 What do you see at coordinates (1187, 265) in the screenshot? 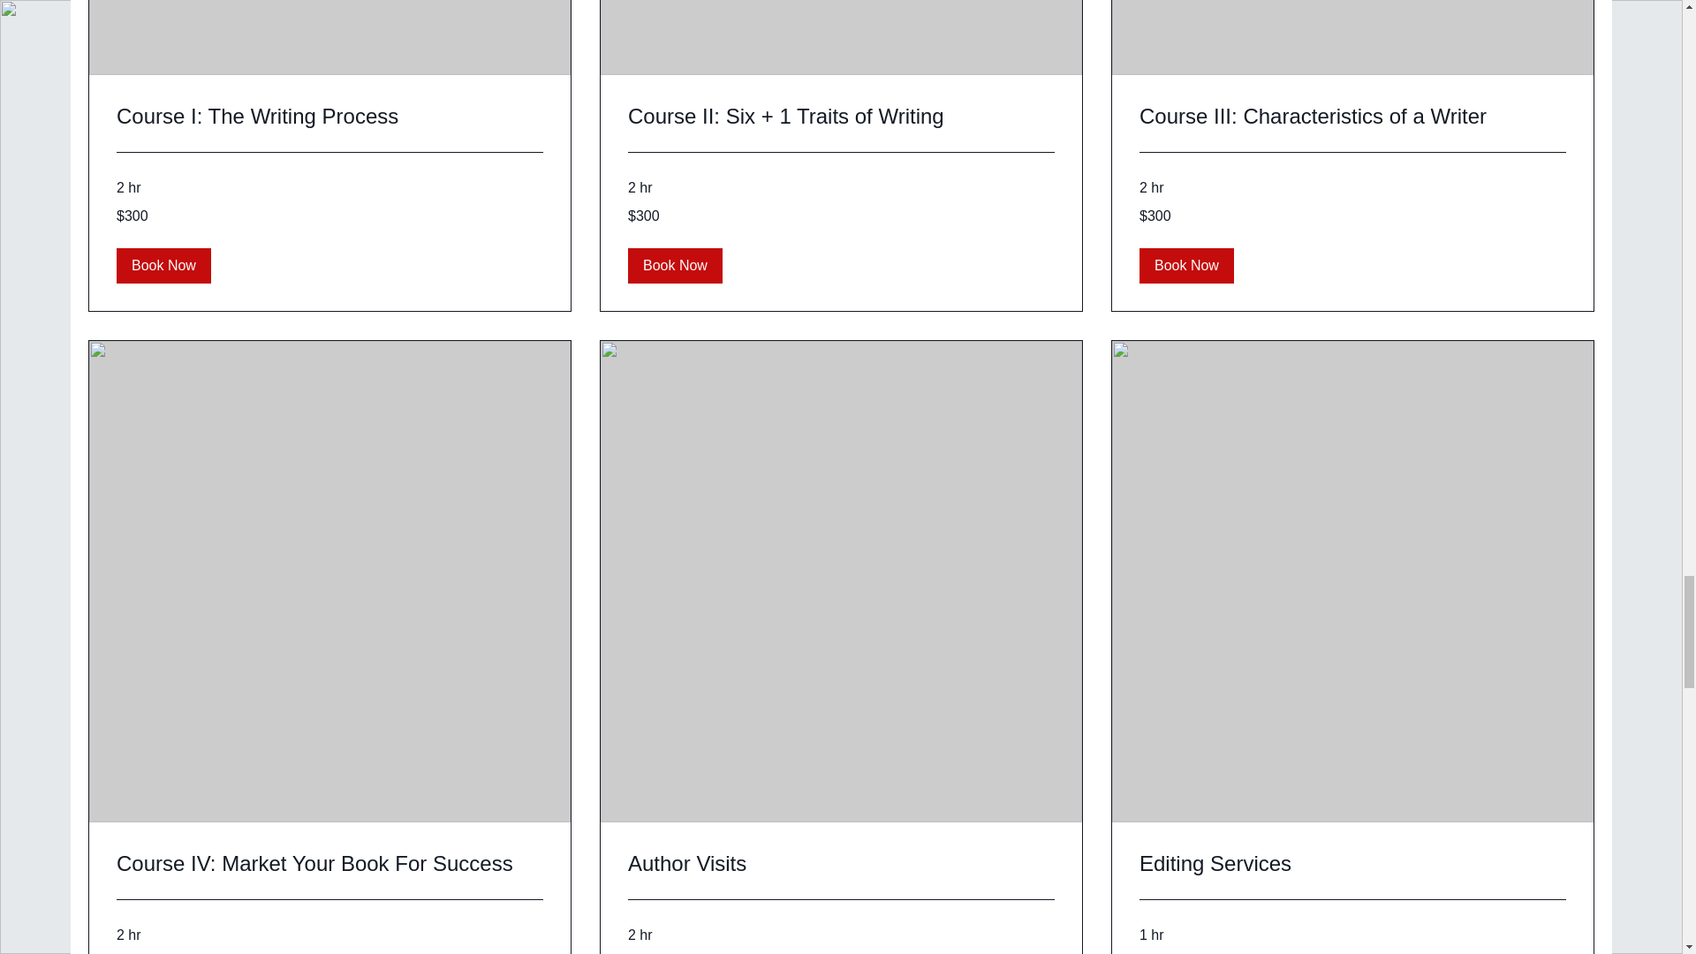
I see `Book Now` at bounding box center [1187, 265].